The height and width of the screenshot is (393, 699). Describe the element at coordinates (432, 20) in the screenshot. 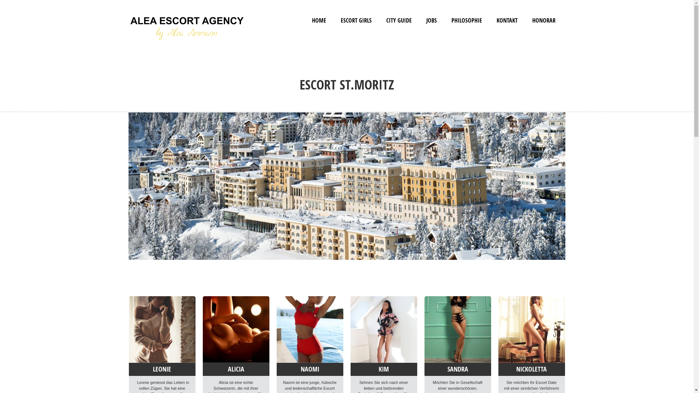

I see `JOBS` at that location.